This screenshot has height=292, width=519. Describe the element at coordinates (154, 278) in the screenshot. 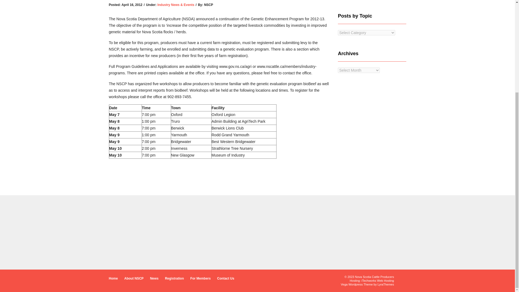

I see `News` at that location.